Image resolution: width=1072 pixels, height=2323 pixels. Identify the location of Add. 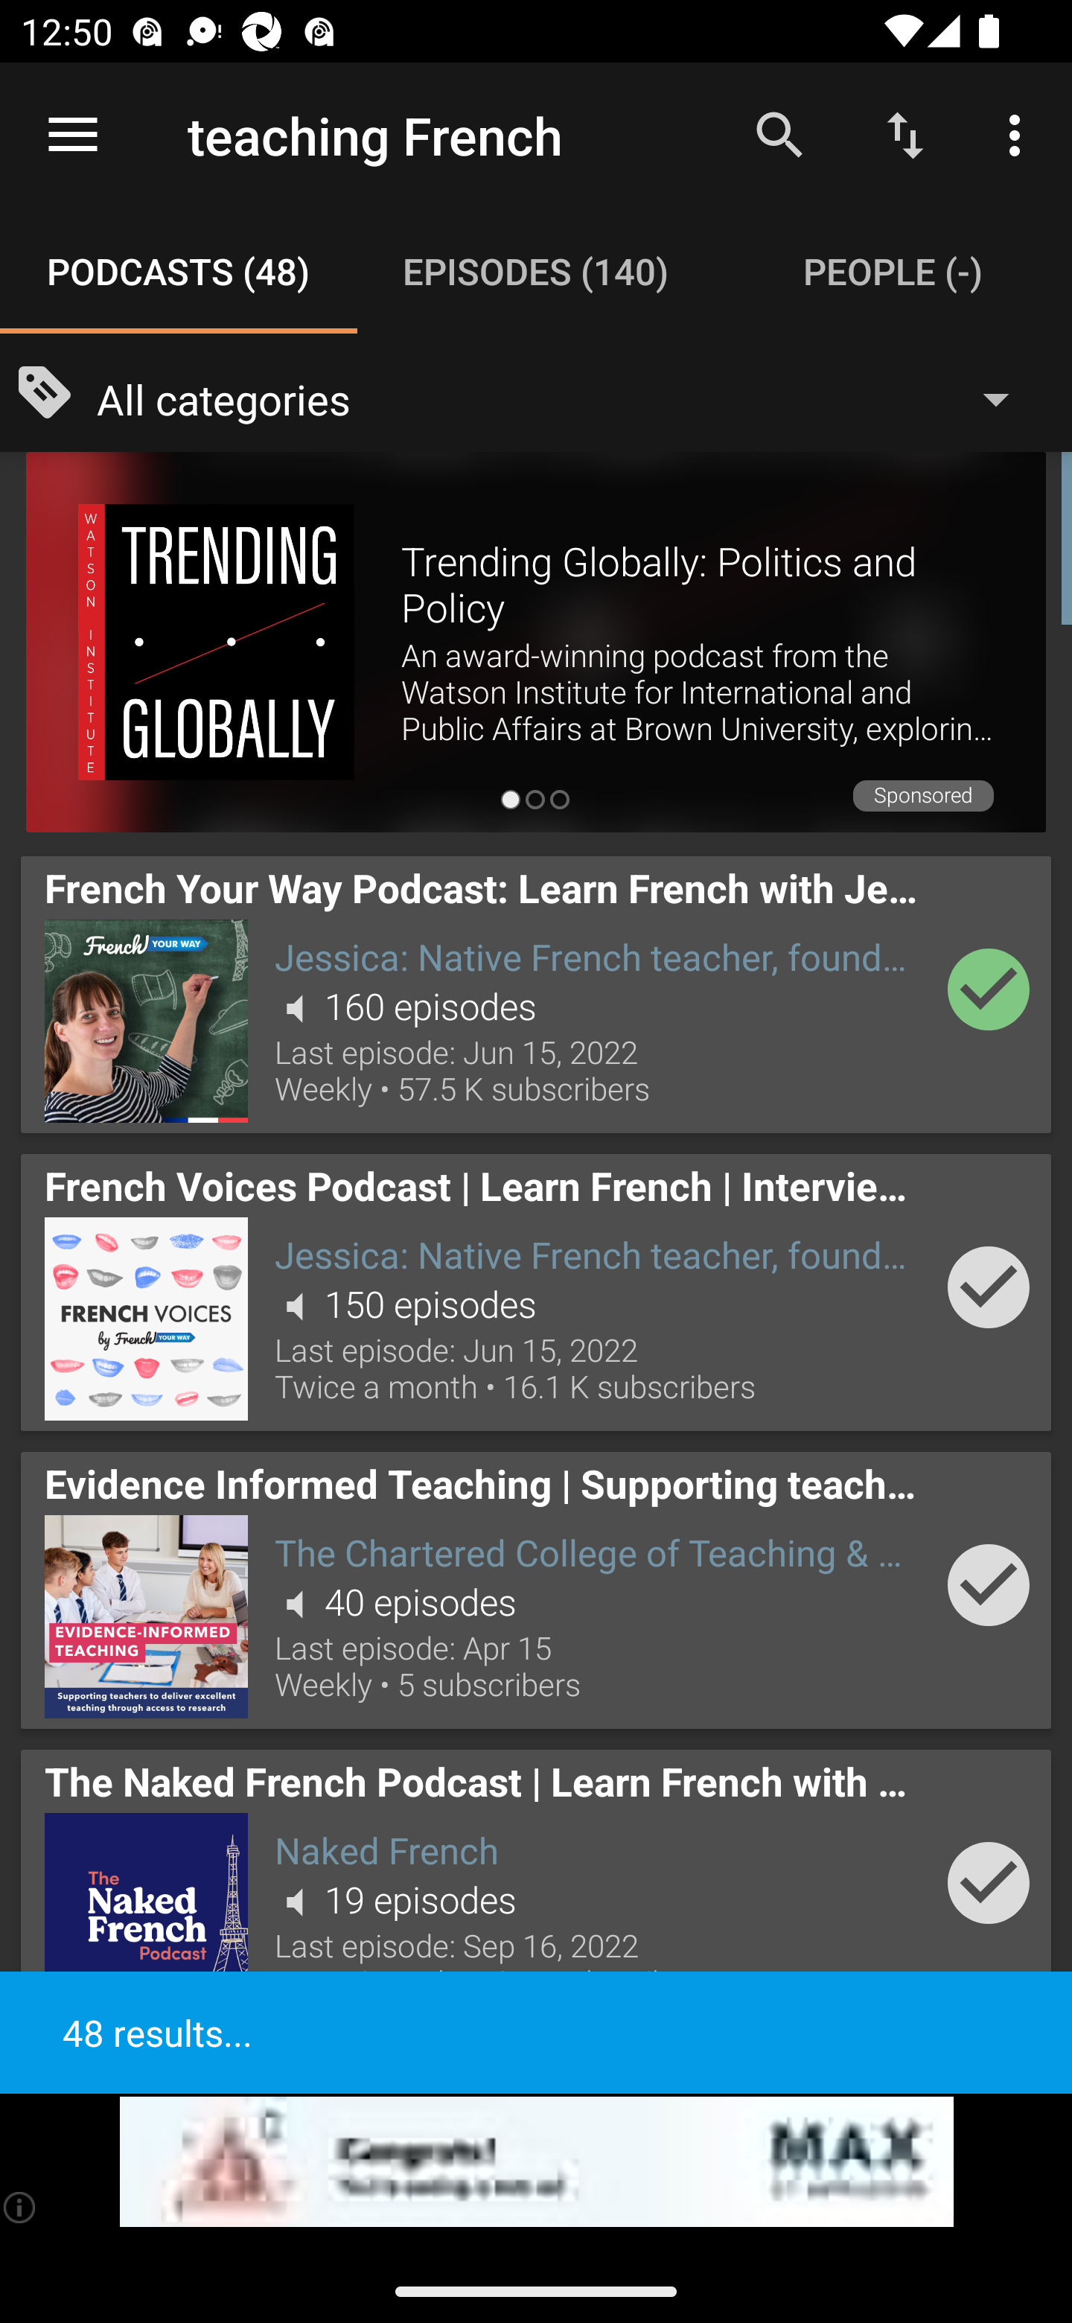
(989, 1287).